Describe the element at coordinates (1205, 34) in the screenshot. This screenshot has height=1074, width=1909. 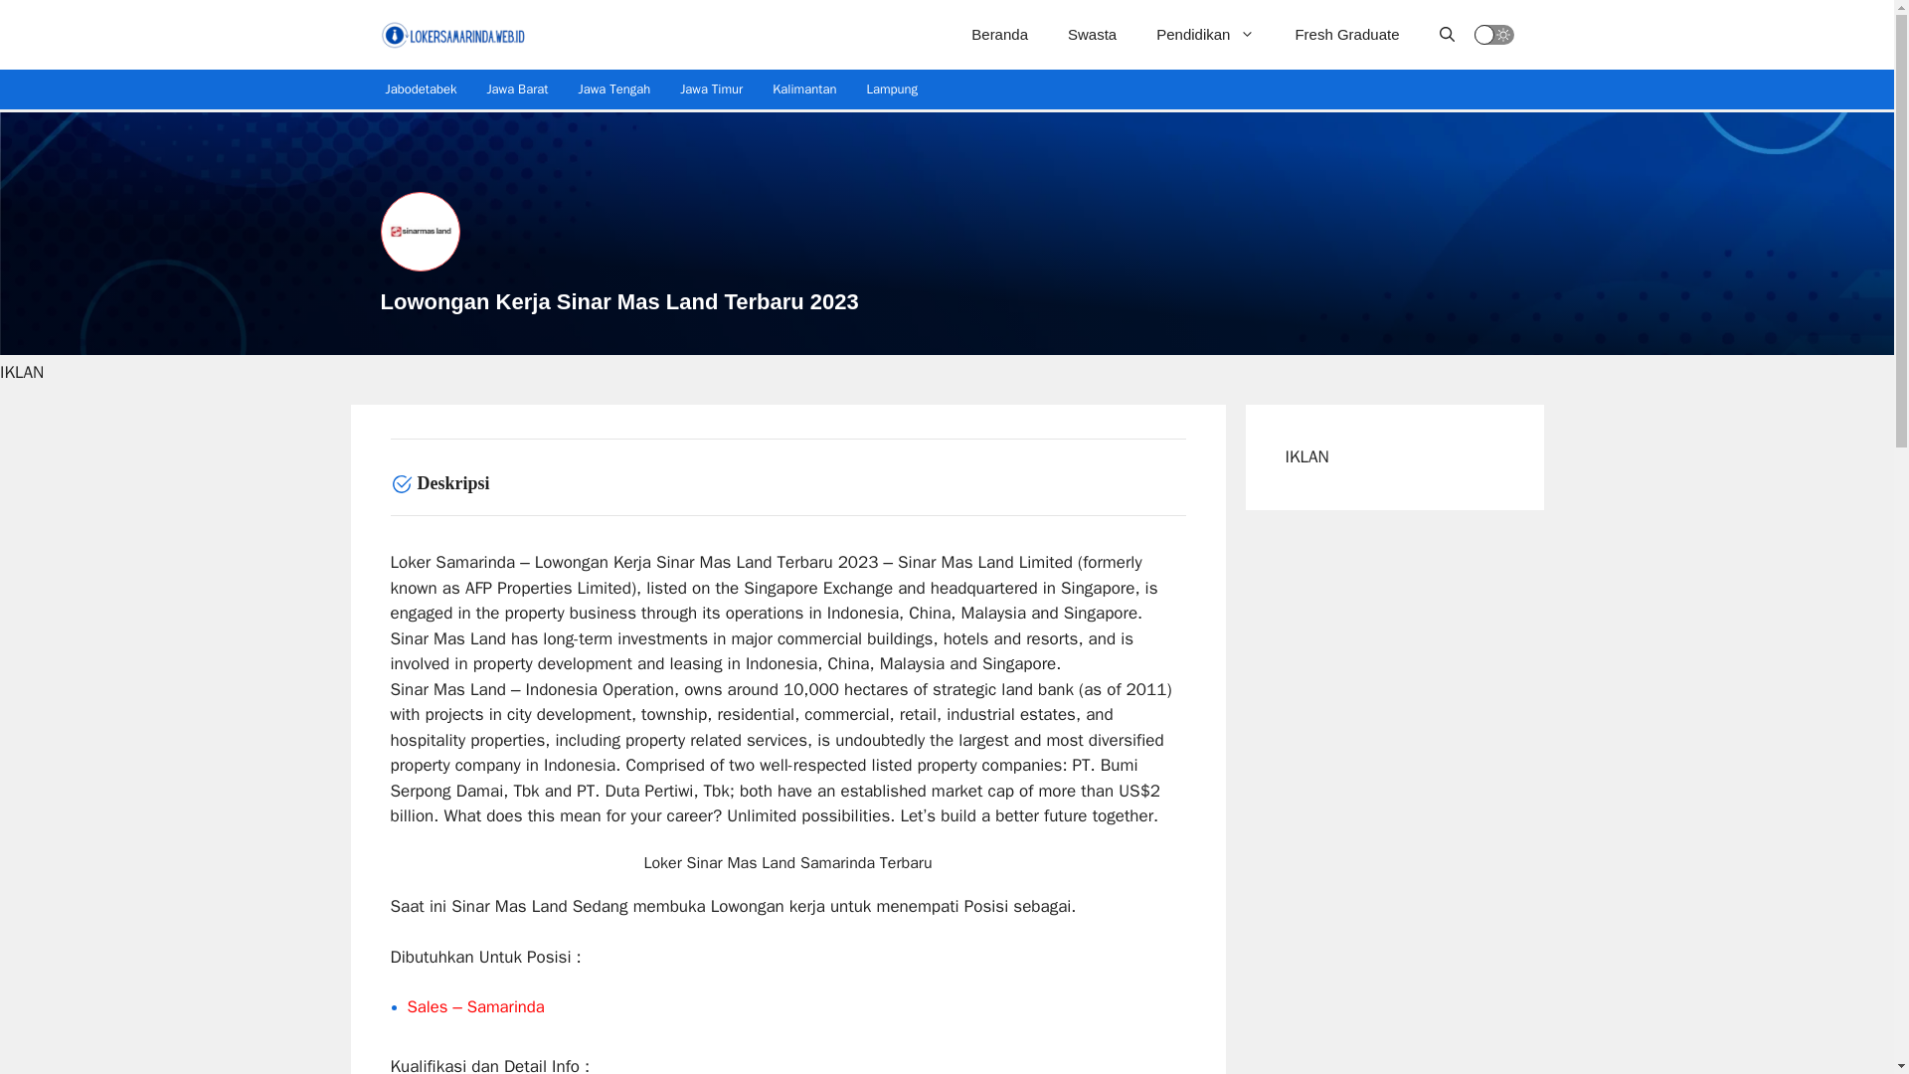
I see `Pendidikan` at that location.